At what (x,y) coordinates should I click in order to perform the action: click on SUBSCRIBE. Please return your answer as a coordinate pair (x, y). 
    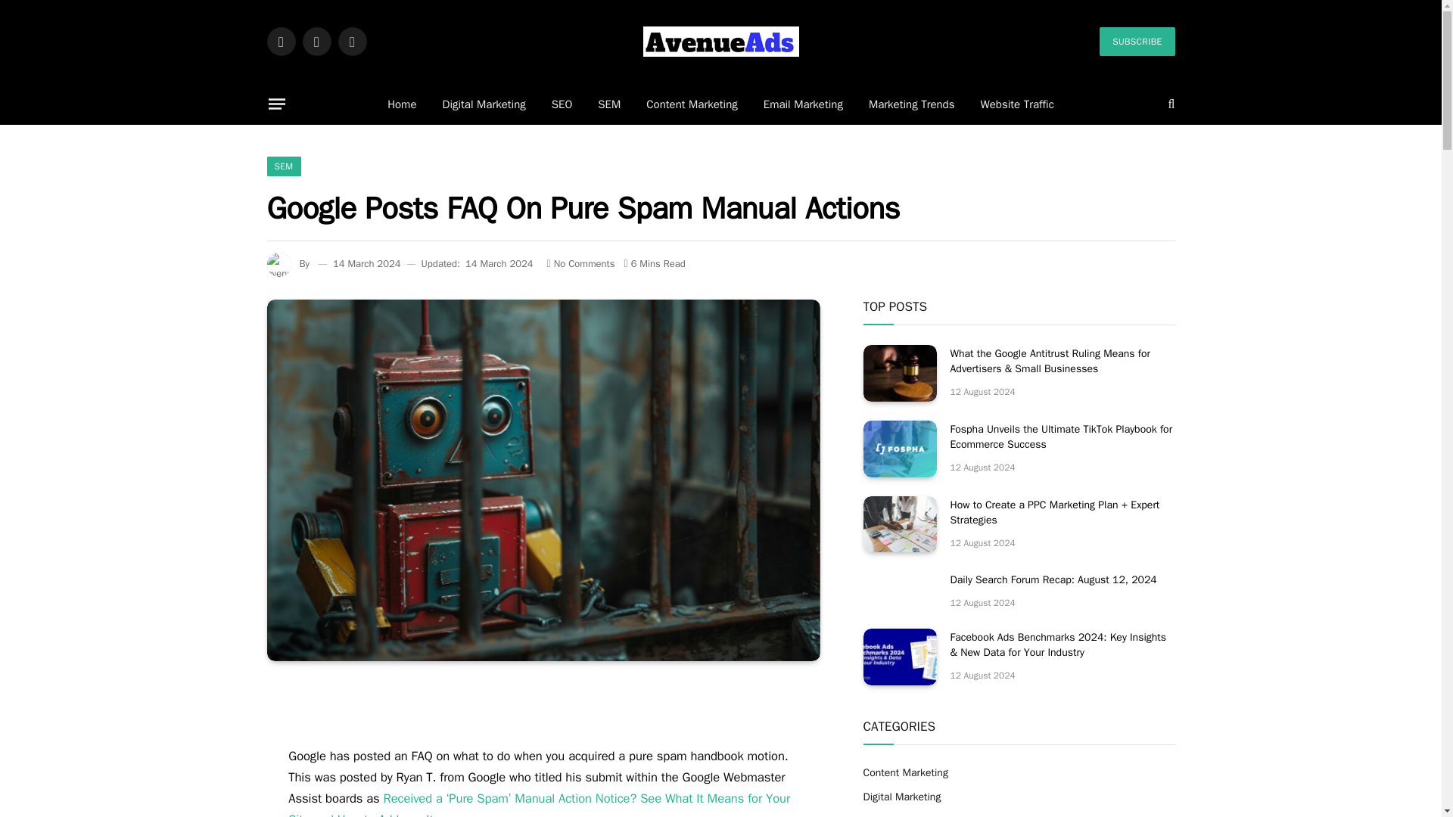
    Looking at the image, I should click on (1137, 41).